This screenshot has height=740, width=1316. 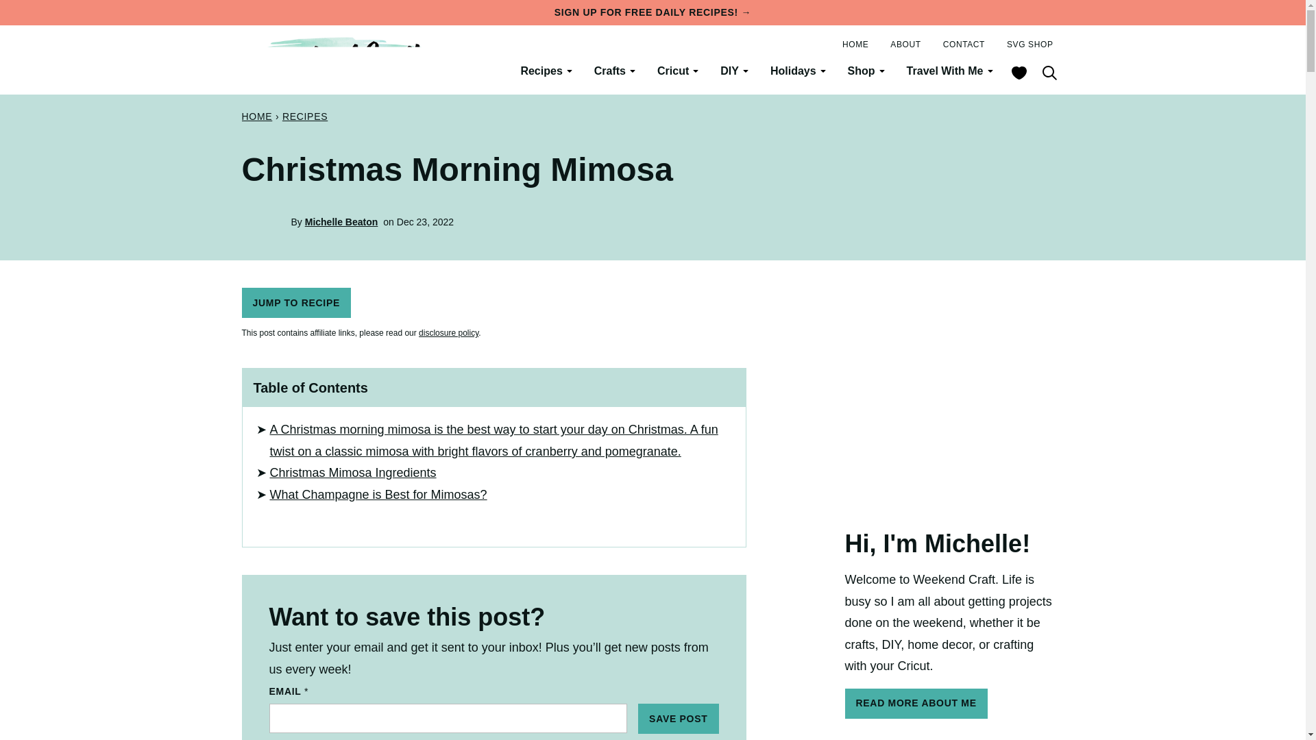 What do you see at coordinates (798, 71) in the screenshot?
I see `Holidays` at bounding box center [798, 71].